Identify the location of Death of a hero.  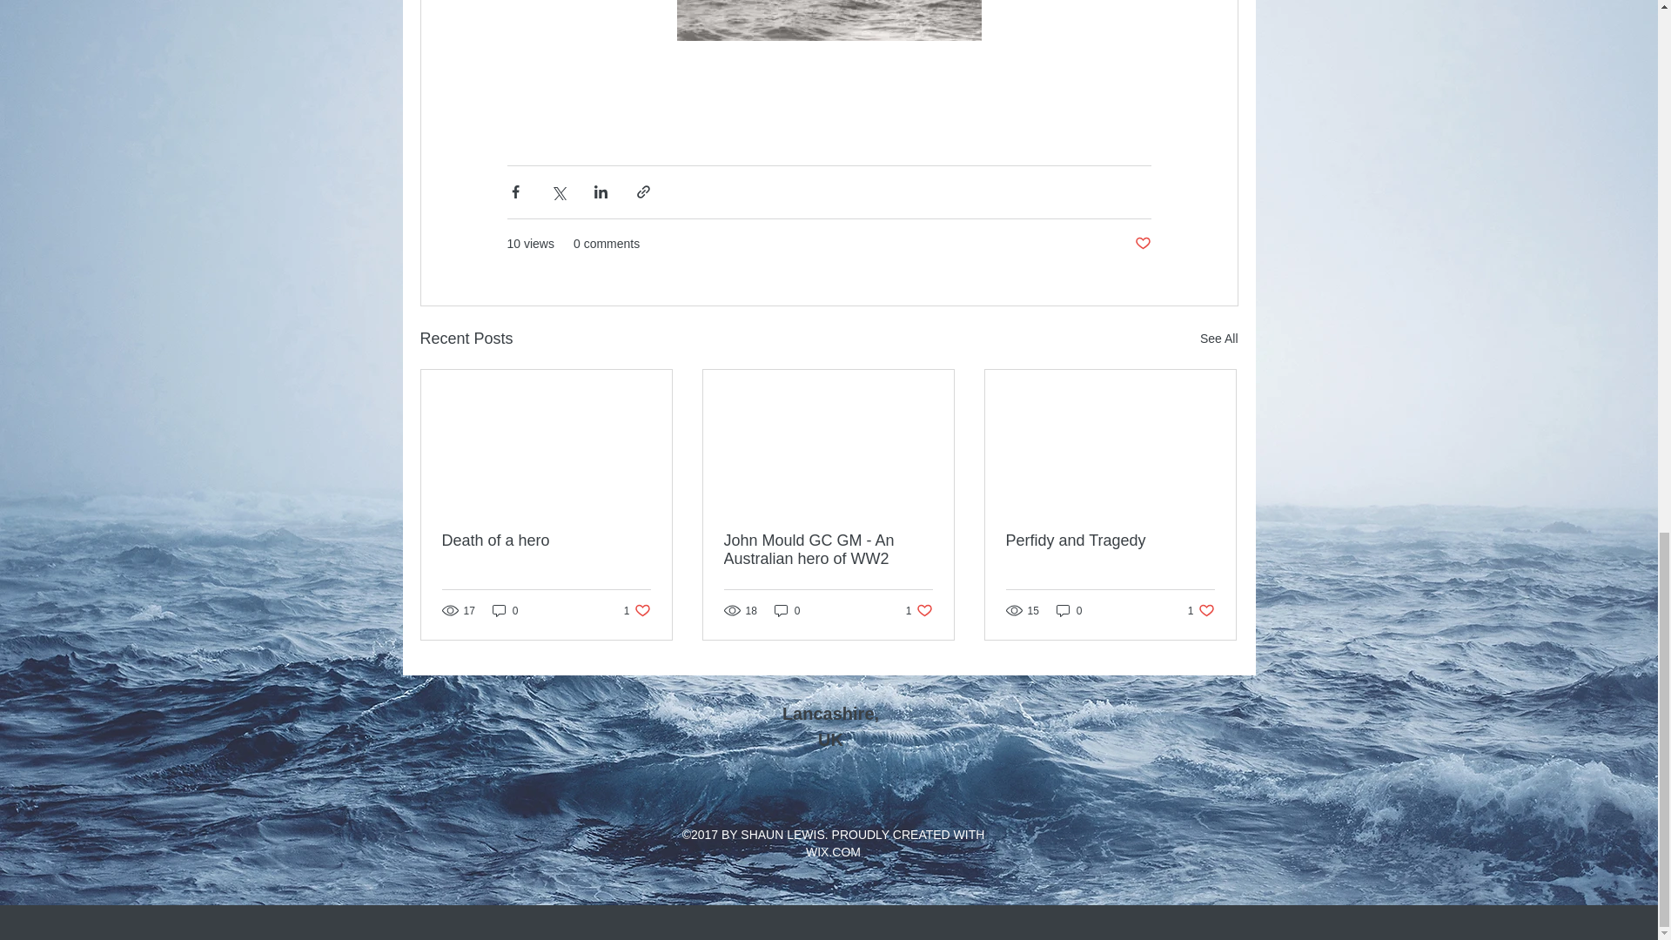
(547, 540).